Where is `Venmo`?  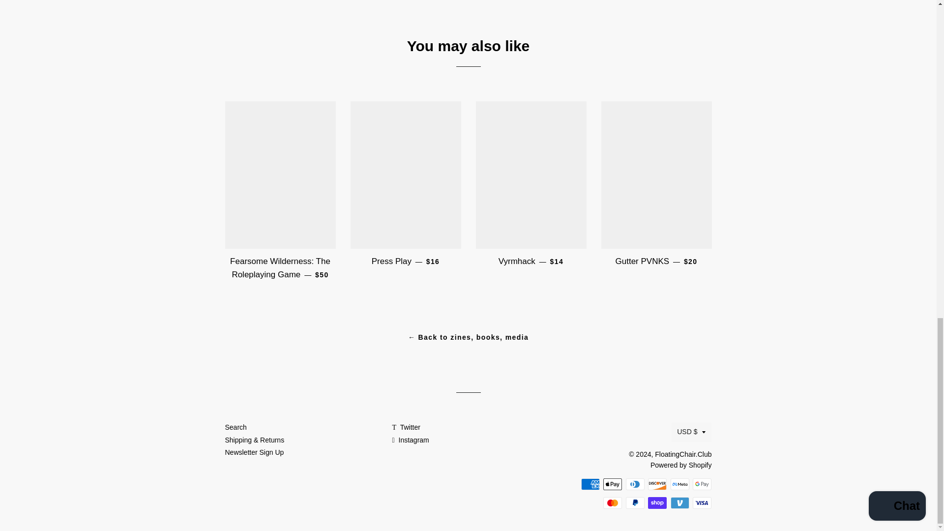
Venmo is located at coordinates (679, 502).